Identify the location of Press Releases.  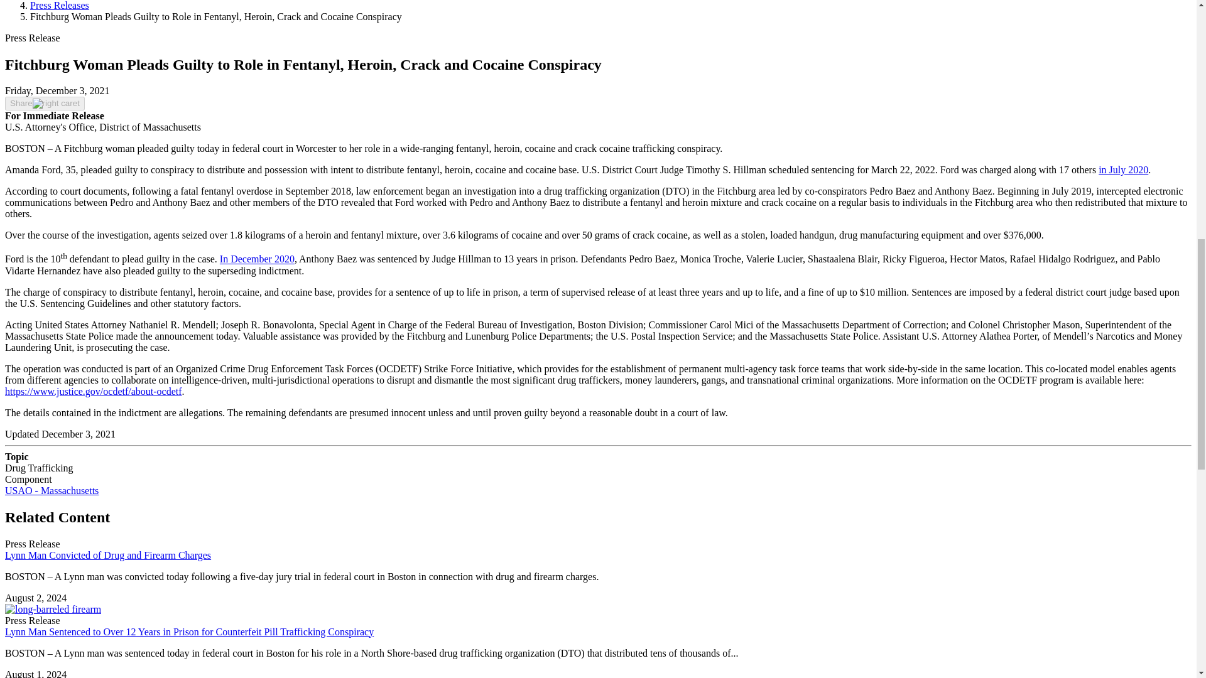
(60, 5).